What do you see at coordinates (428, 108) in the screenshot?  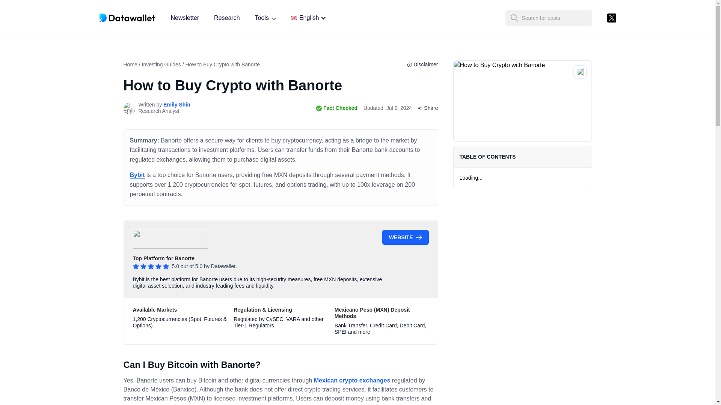 I see `Share` at bounding box center [428, 108].